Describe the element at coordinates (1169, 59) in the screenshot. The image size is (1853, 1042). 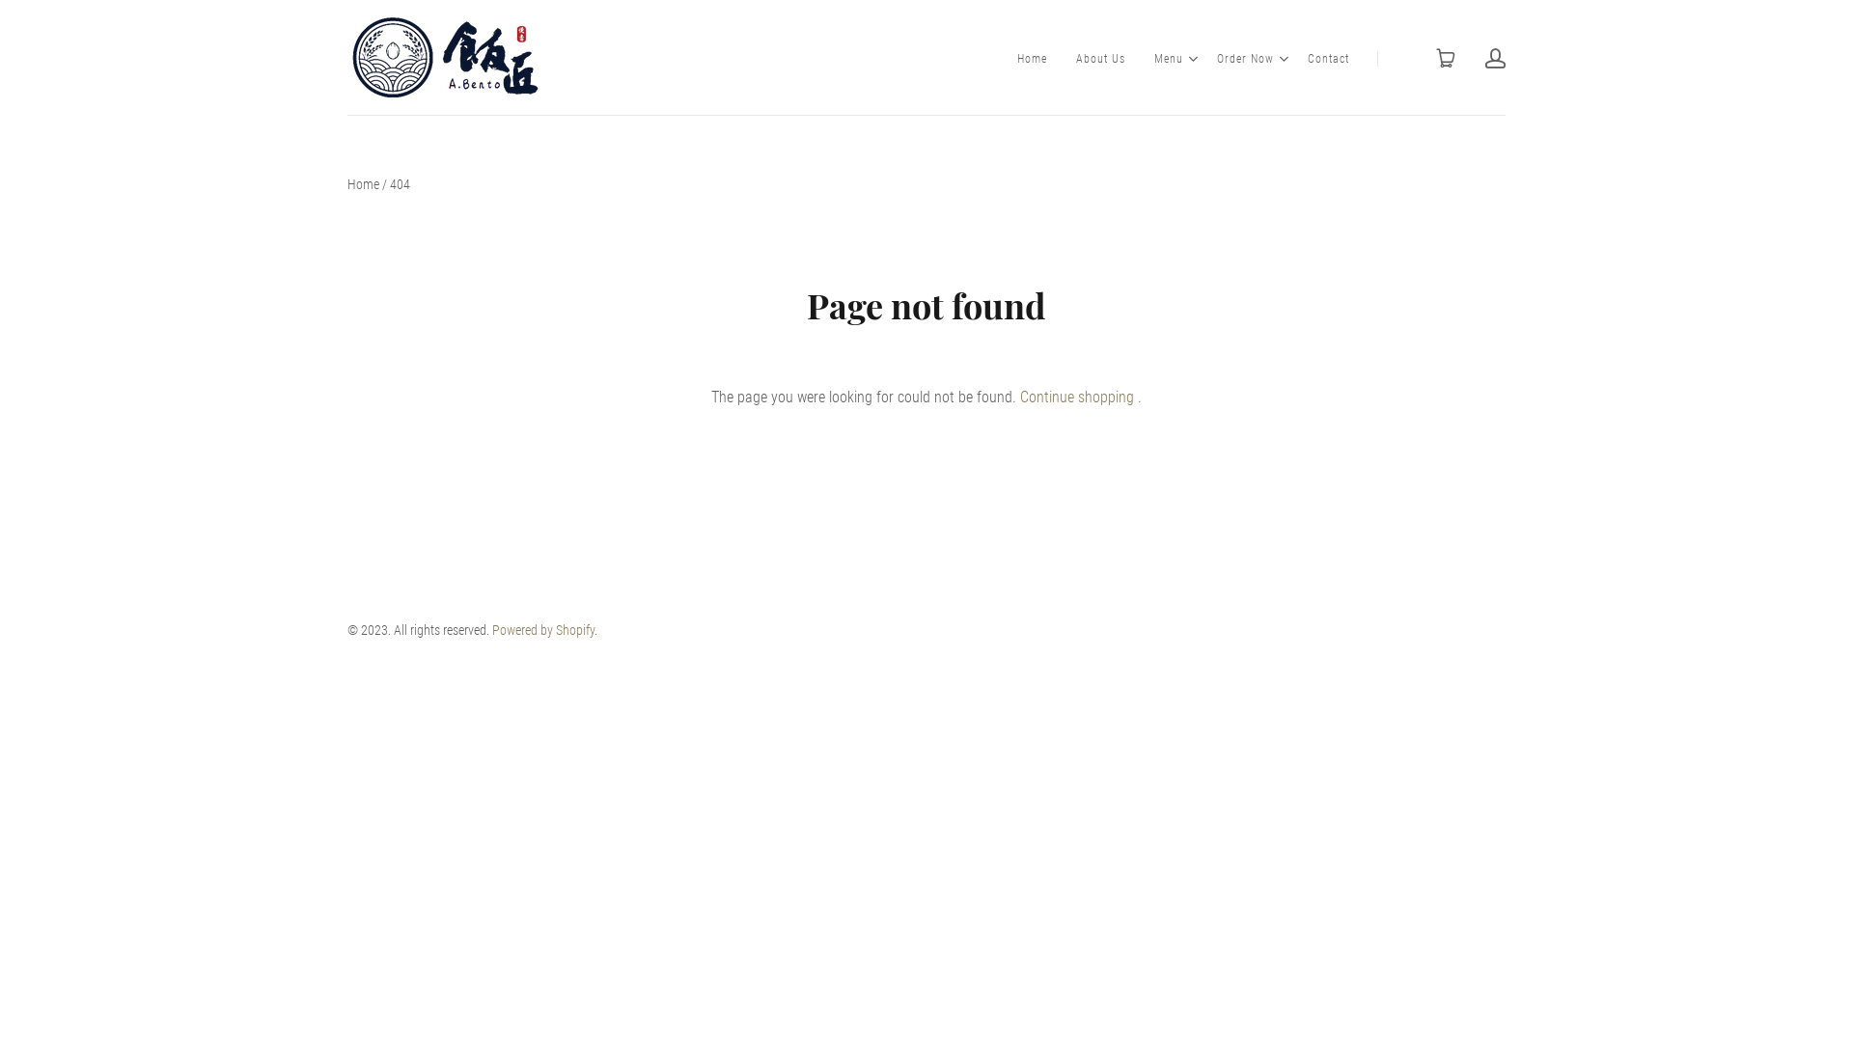
I see `Menu` at that location.